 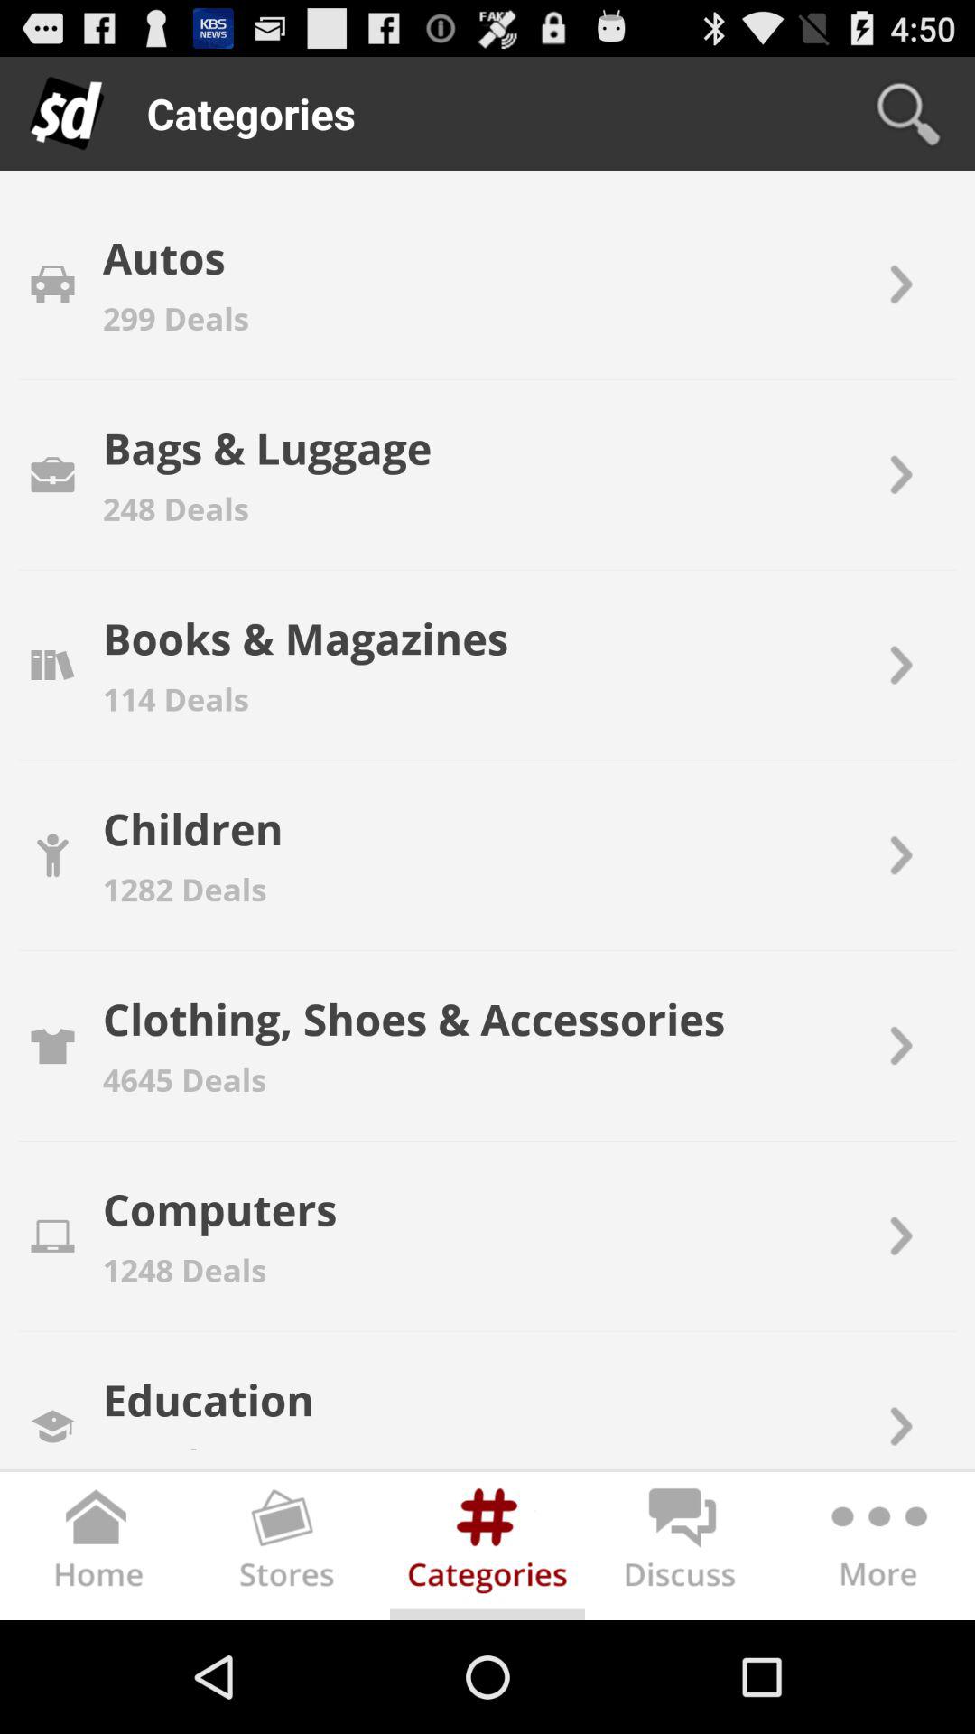 What do you see at coordinates (487, 1550) in the screenshot?
I see `view category page` at bounding box center [487, 1550].